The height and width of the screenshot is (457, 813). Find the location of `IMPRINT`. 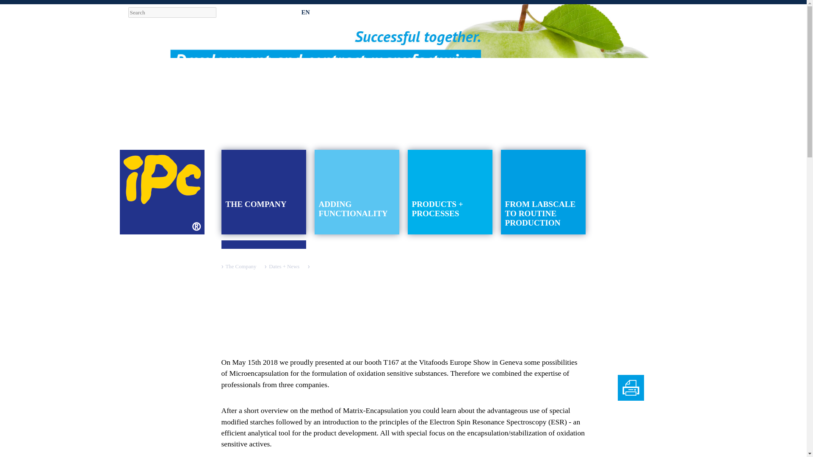

IMPRINT is located at coordinates (497, 12).